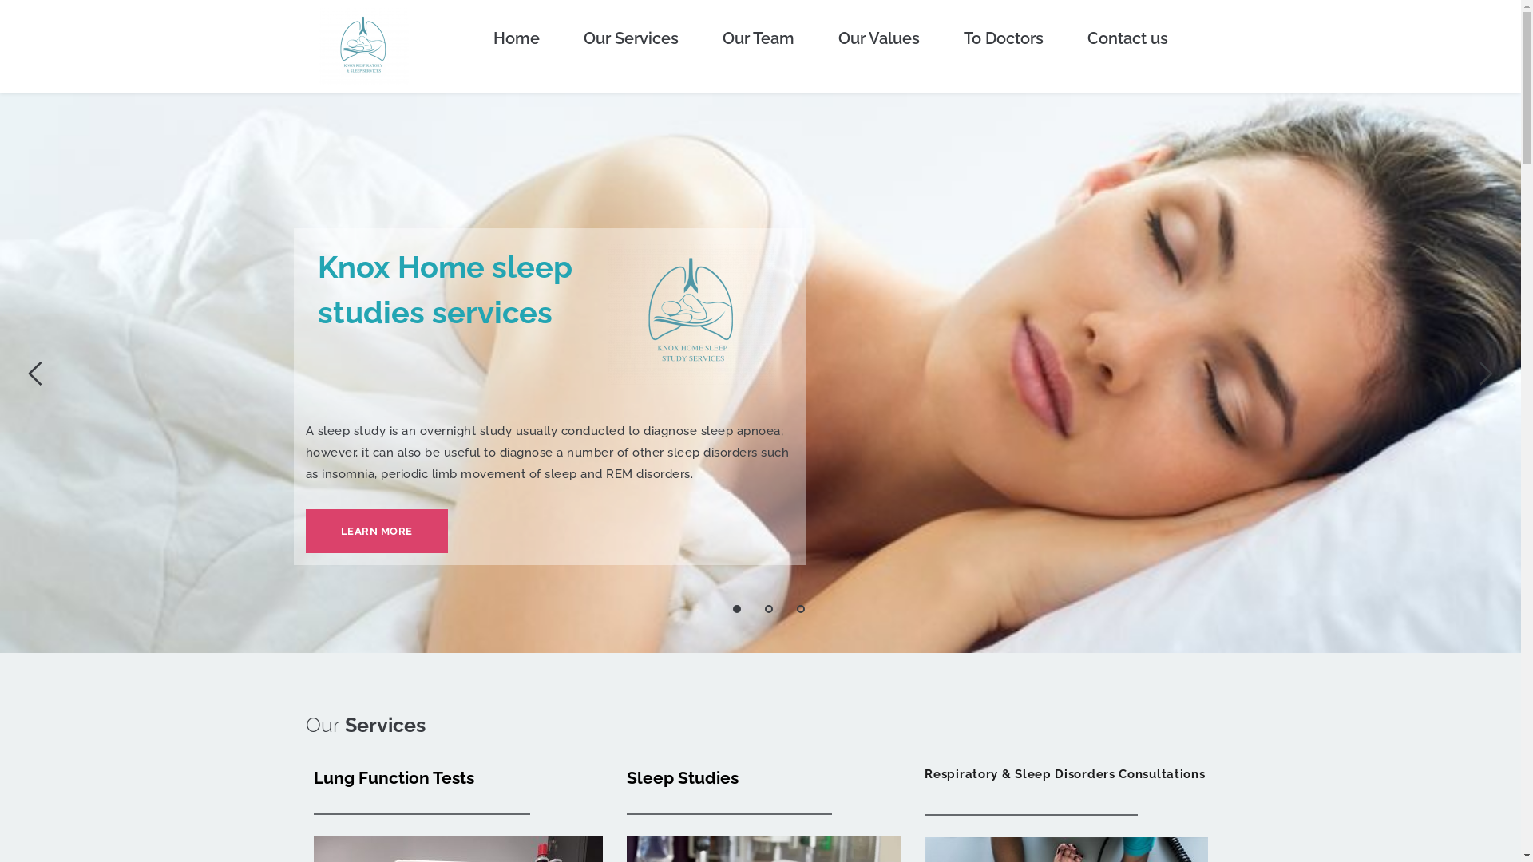  I want to click on To Doctors, so click(1004, 38).